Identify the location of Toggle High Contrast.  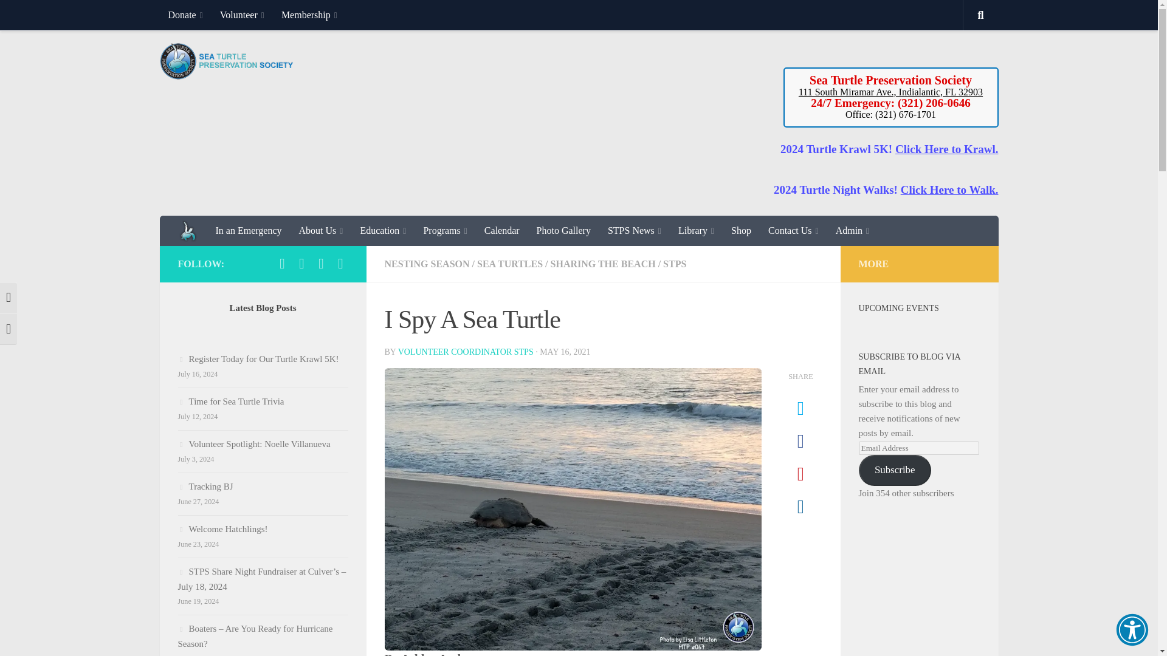
(9, 298).